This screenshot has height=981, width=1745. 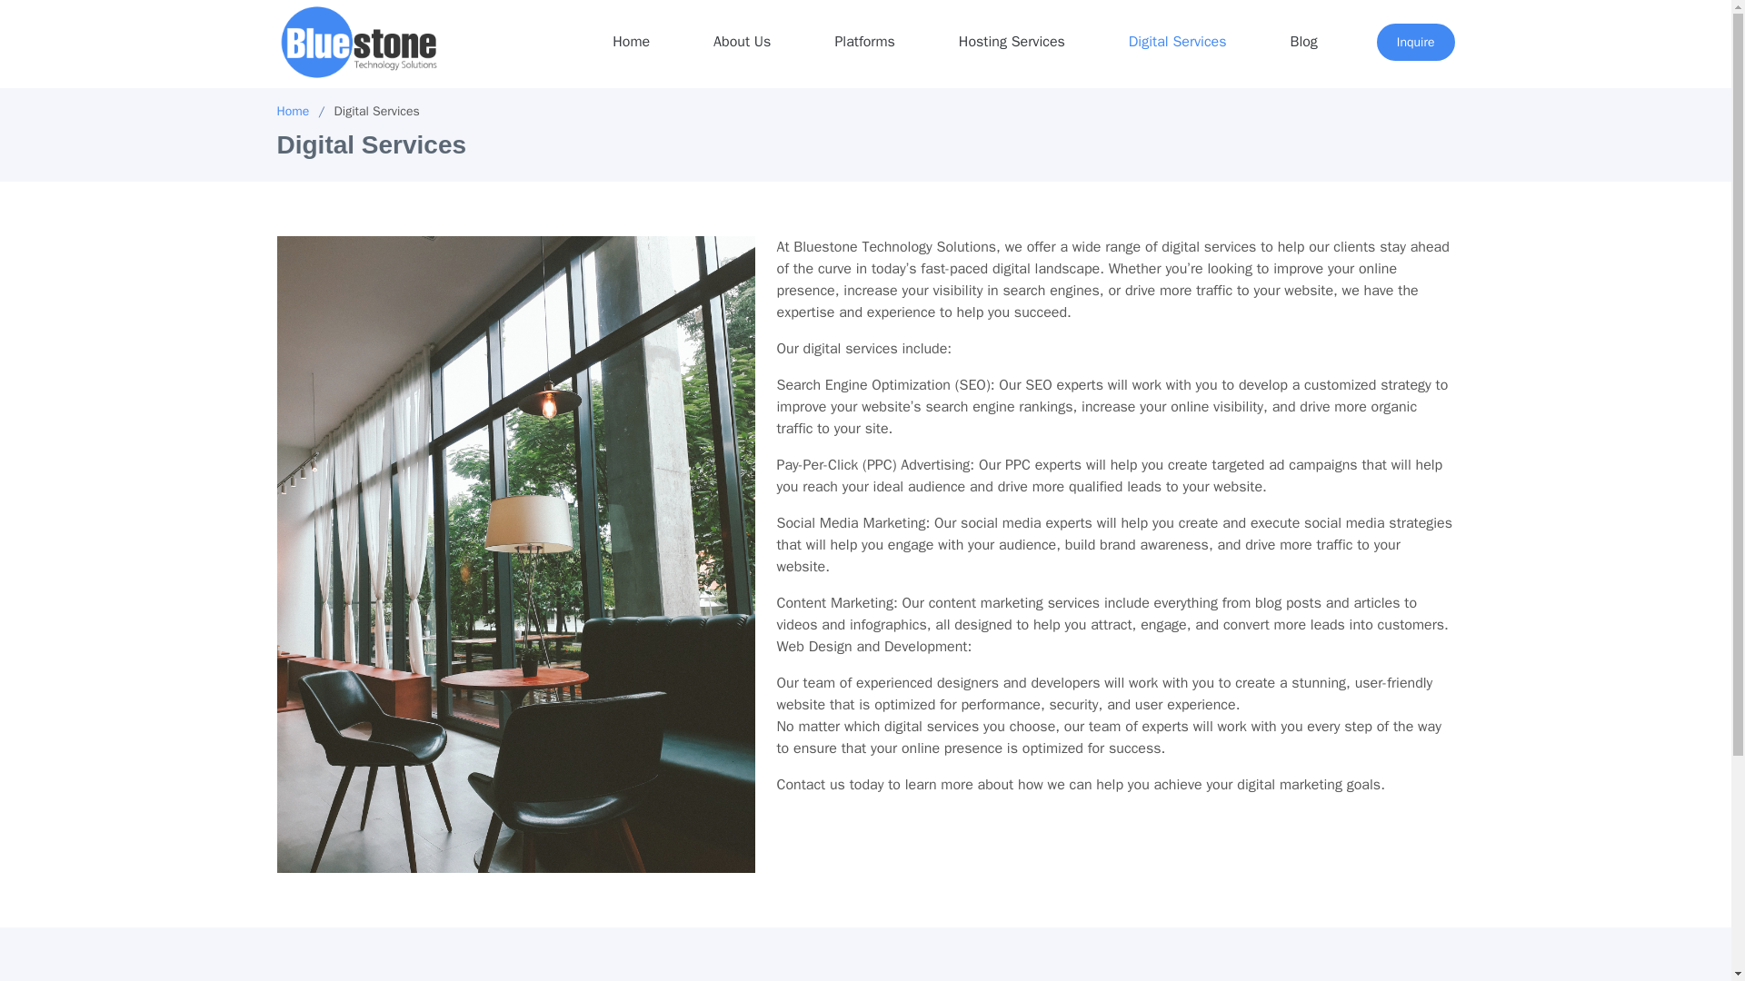 What do you see at coordinates (742, 42) in the screenshot?
I see `About Us` at bounding box center [742, 42].